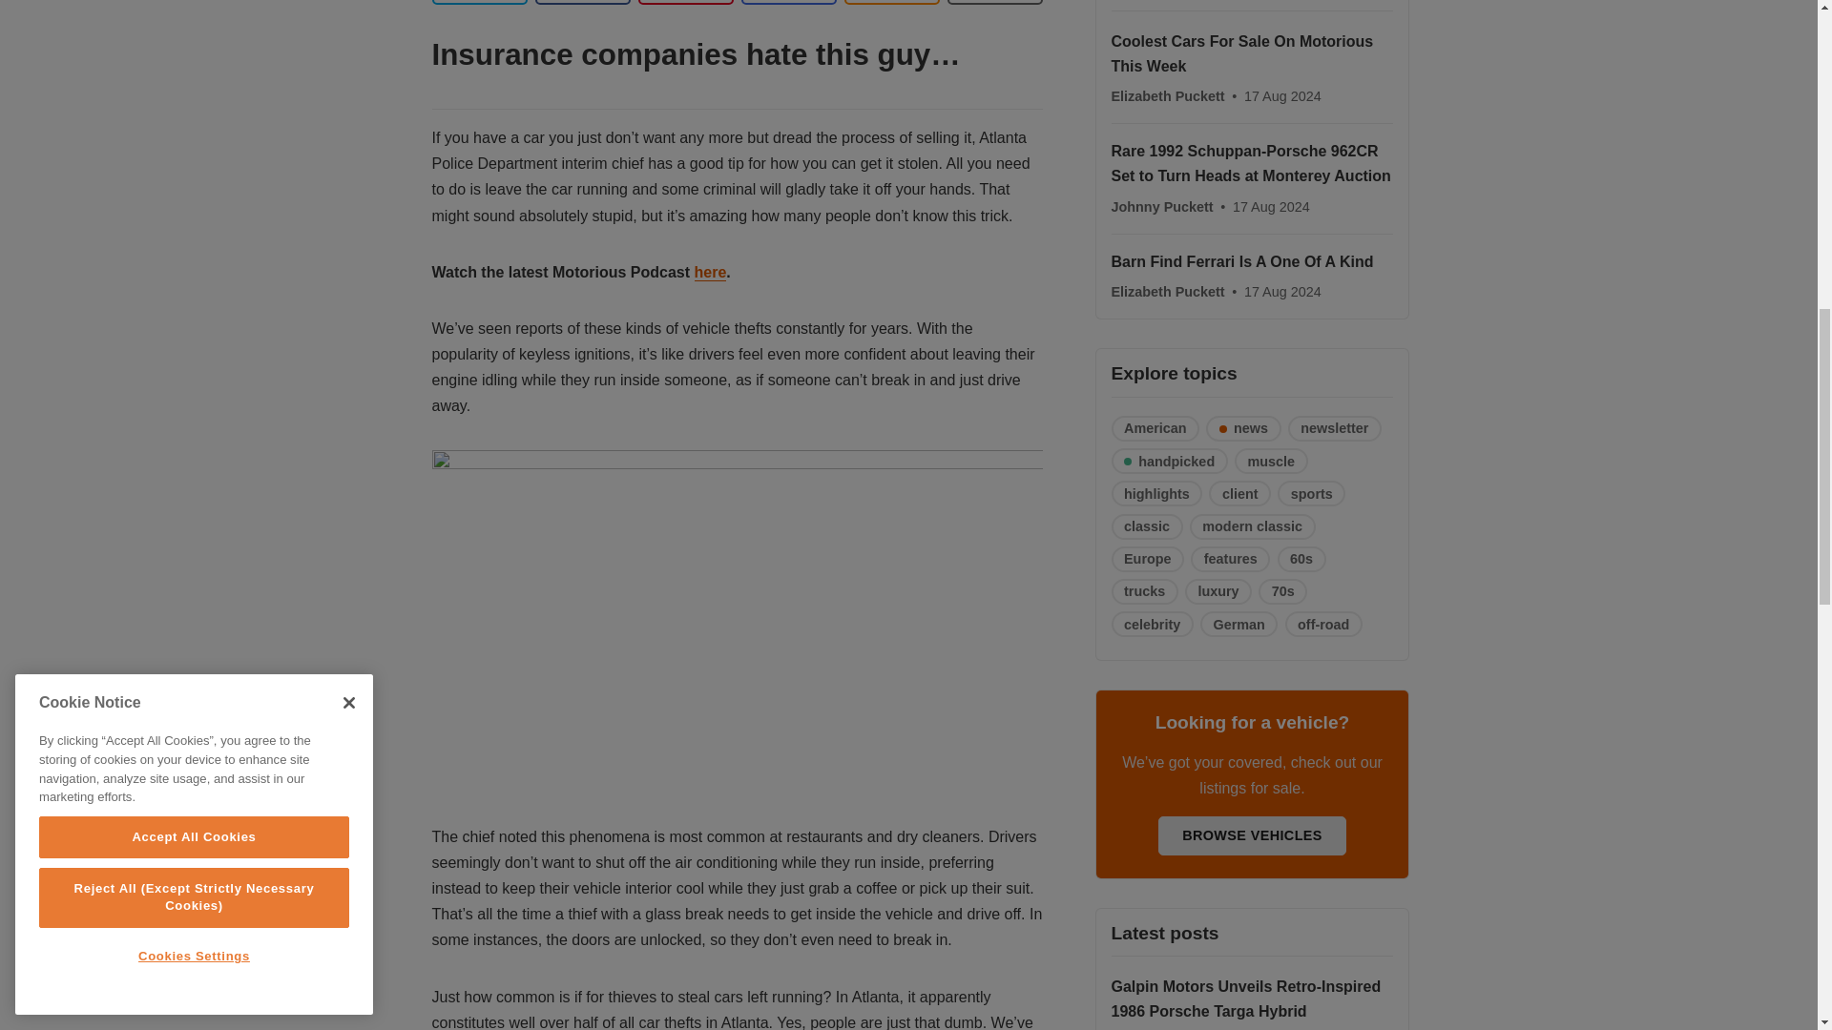 The image size is (1832, 1030). Describe the element at coordinates (582, 2) in the screenshot. I see `Share on Facebook` at that location.